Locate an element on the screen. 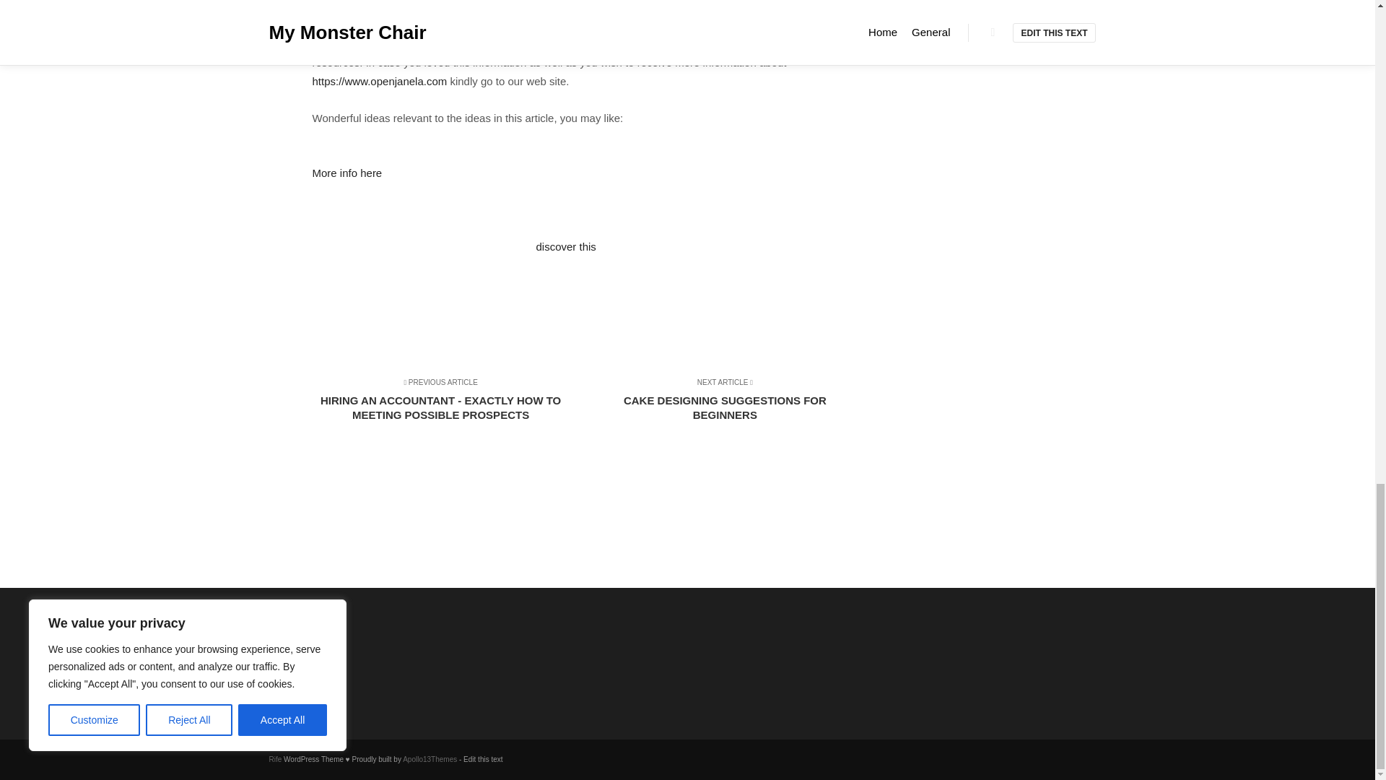 The image size is (1386, 780). More info here is located at coordinates (718, 443).